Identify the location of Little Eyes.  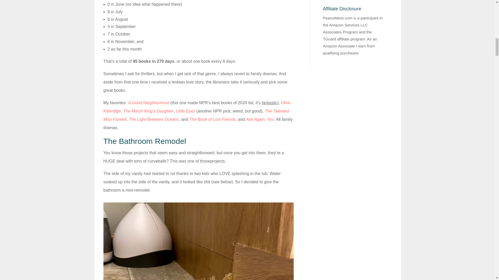
(186, 111).